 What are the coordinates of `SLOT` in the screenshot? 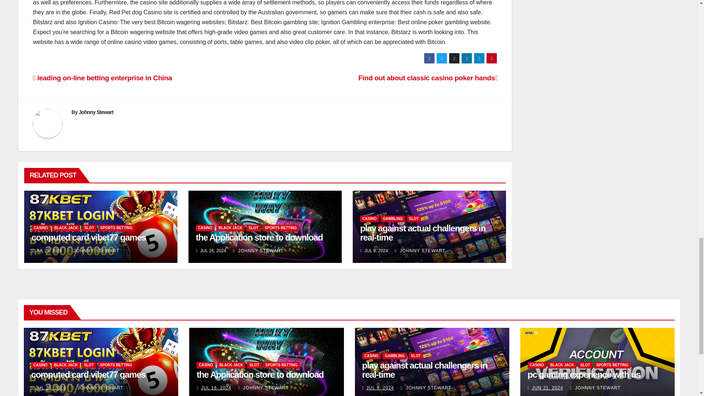 It's located at (89, 228).